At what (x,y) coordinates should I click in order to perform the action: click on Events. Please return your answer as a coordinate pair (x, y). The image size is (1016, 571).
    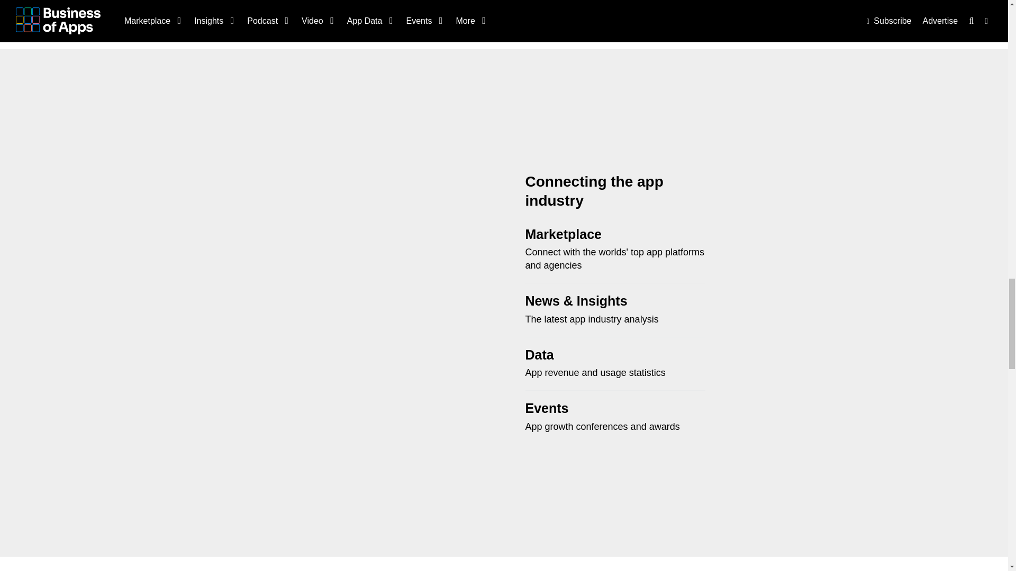
    Looking at the image, I should click on (546, 408).